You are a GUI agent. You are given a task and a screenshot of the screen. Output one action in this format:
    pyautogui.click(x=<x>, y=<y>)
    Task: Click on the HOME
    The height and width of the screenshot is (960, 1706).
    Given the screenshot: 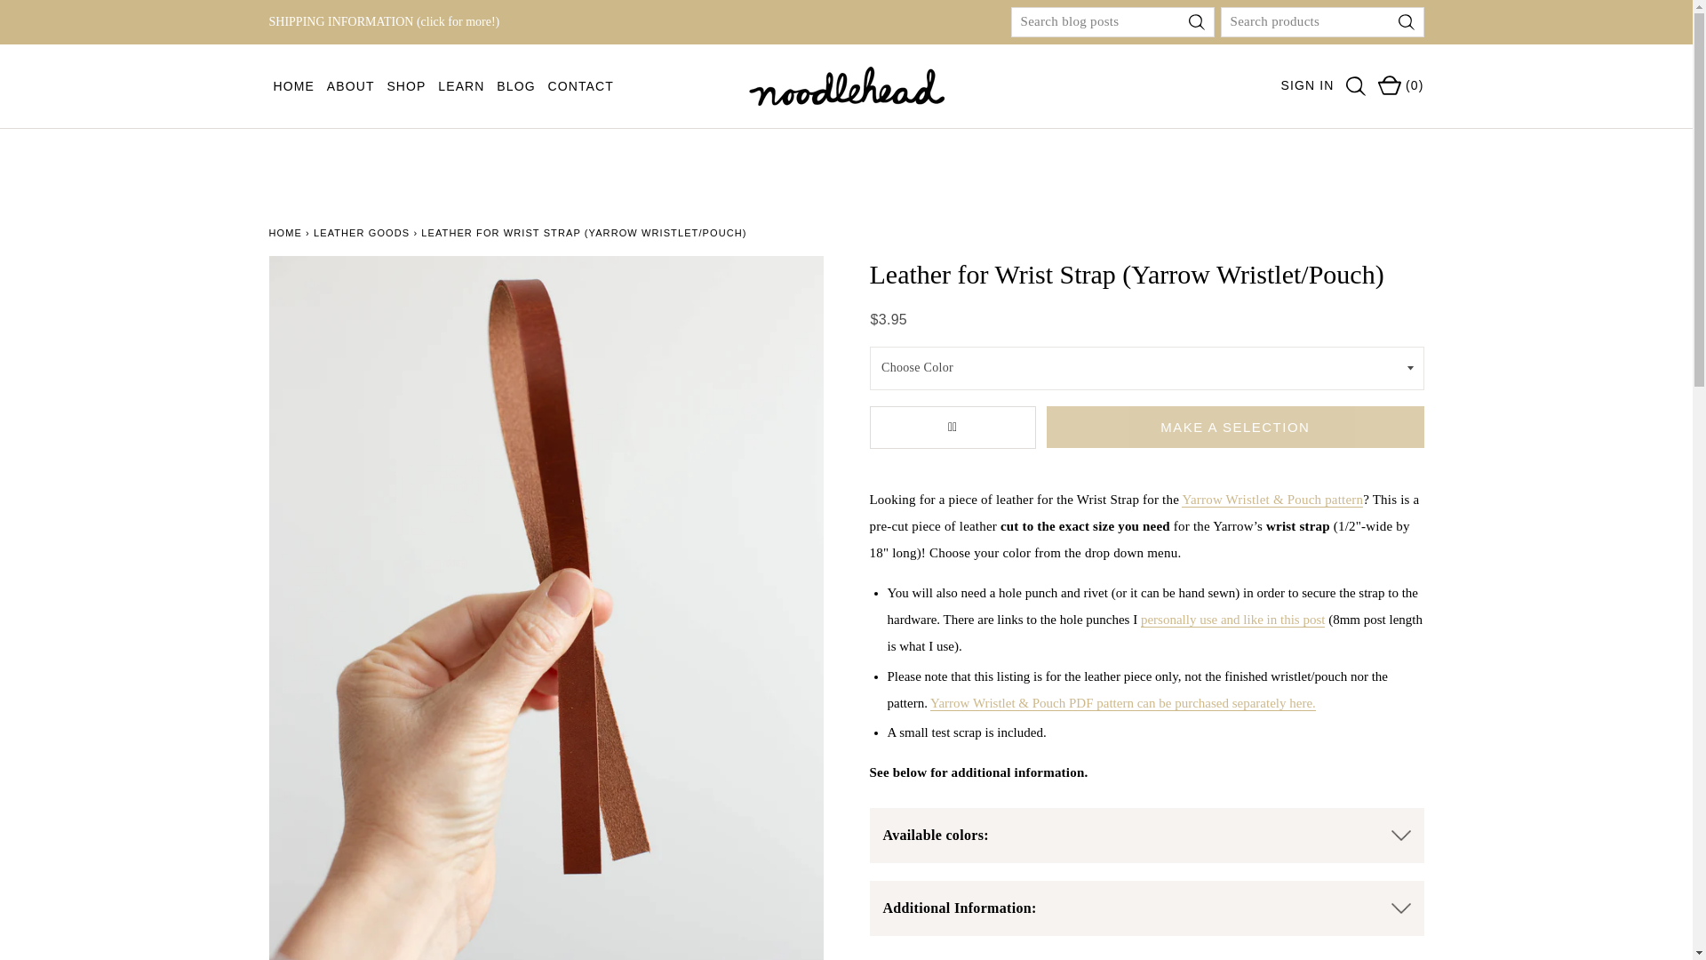 What is the action you would take?
    pyautogui.click(x=294, y=86)
    